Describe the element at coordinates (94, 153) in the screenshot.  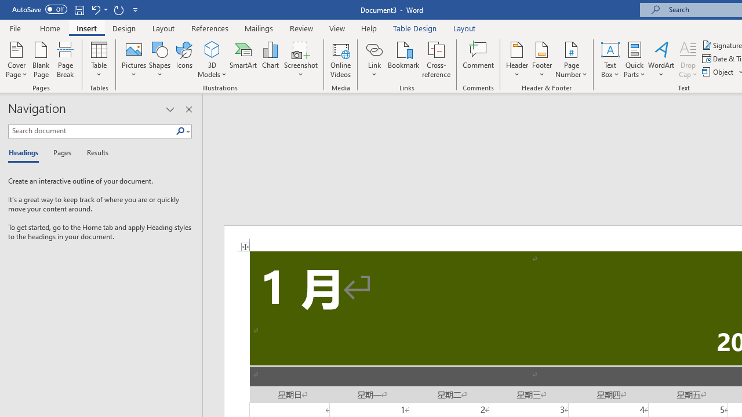
I see `Results` at that location.